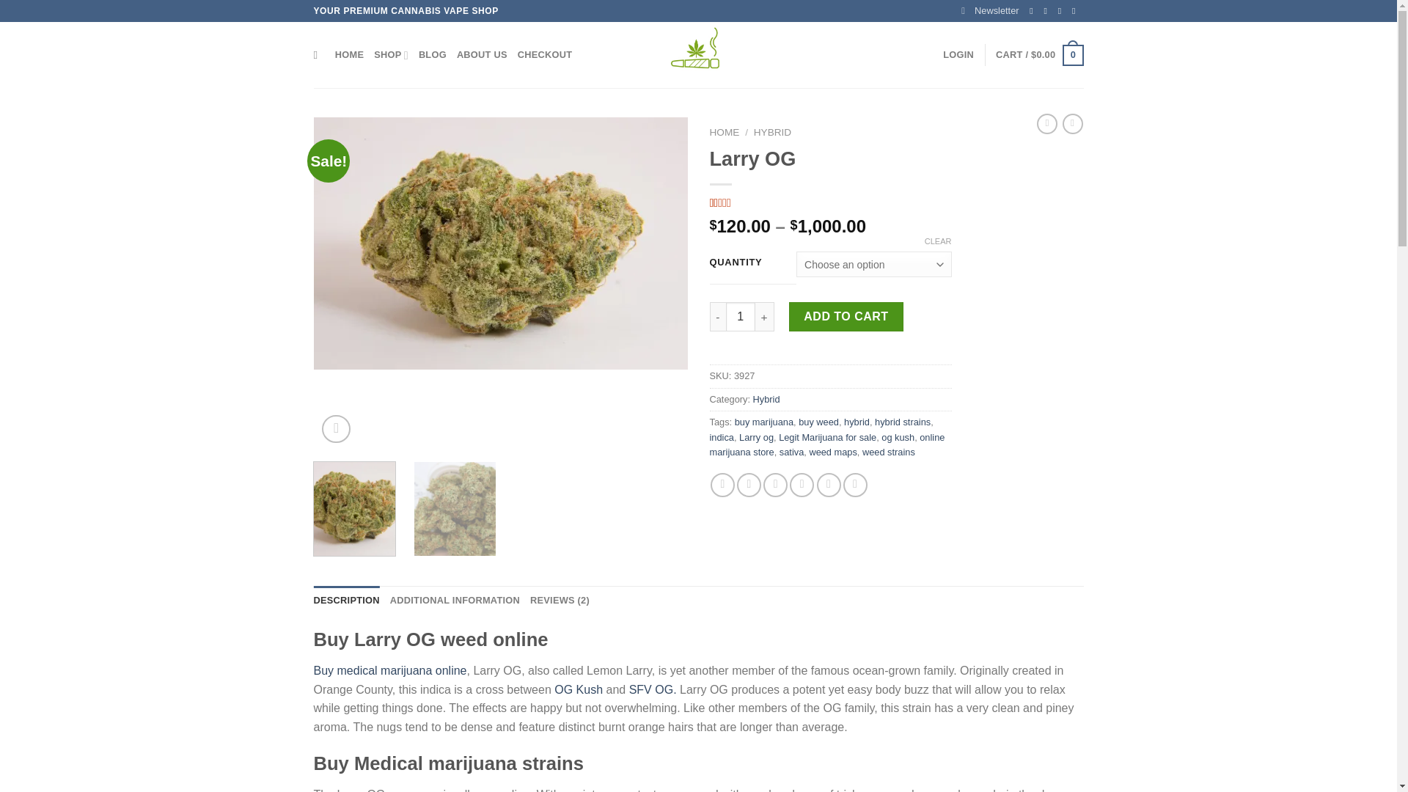  Describe the element at coordinates (481, 55) in the screenshot. I see `ABOUT US` at that location.